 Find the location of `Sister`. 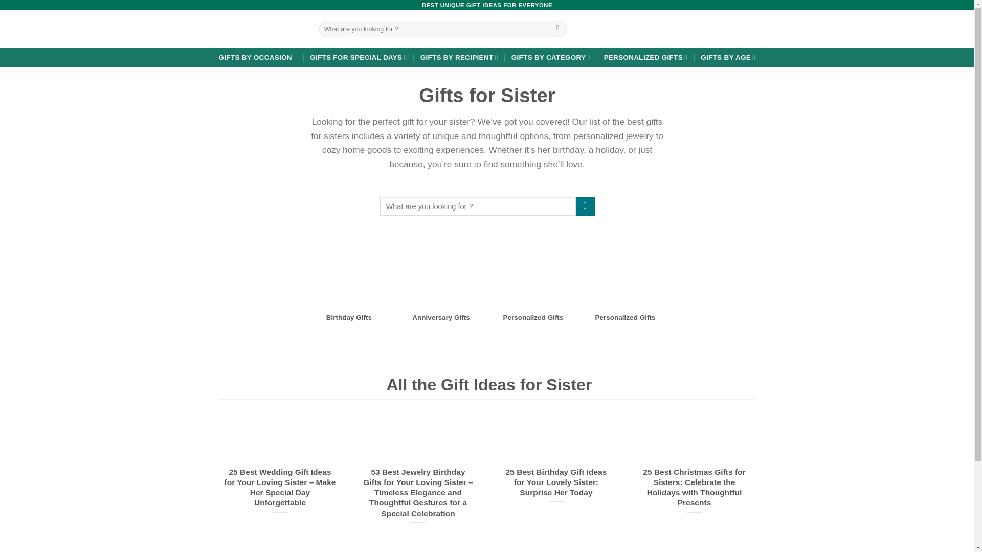

Sister is located at coordinates (625, 269).